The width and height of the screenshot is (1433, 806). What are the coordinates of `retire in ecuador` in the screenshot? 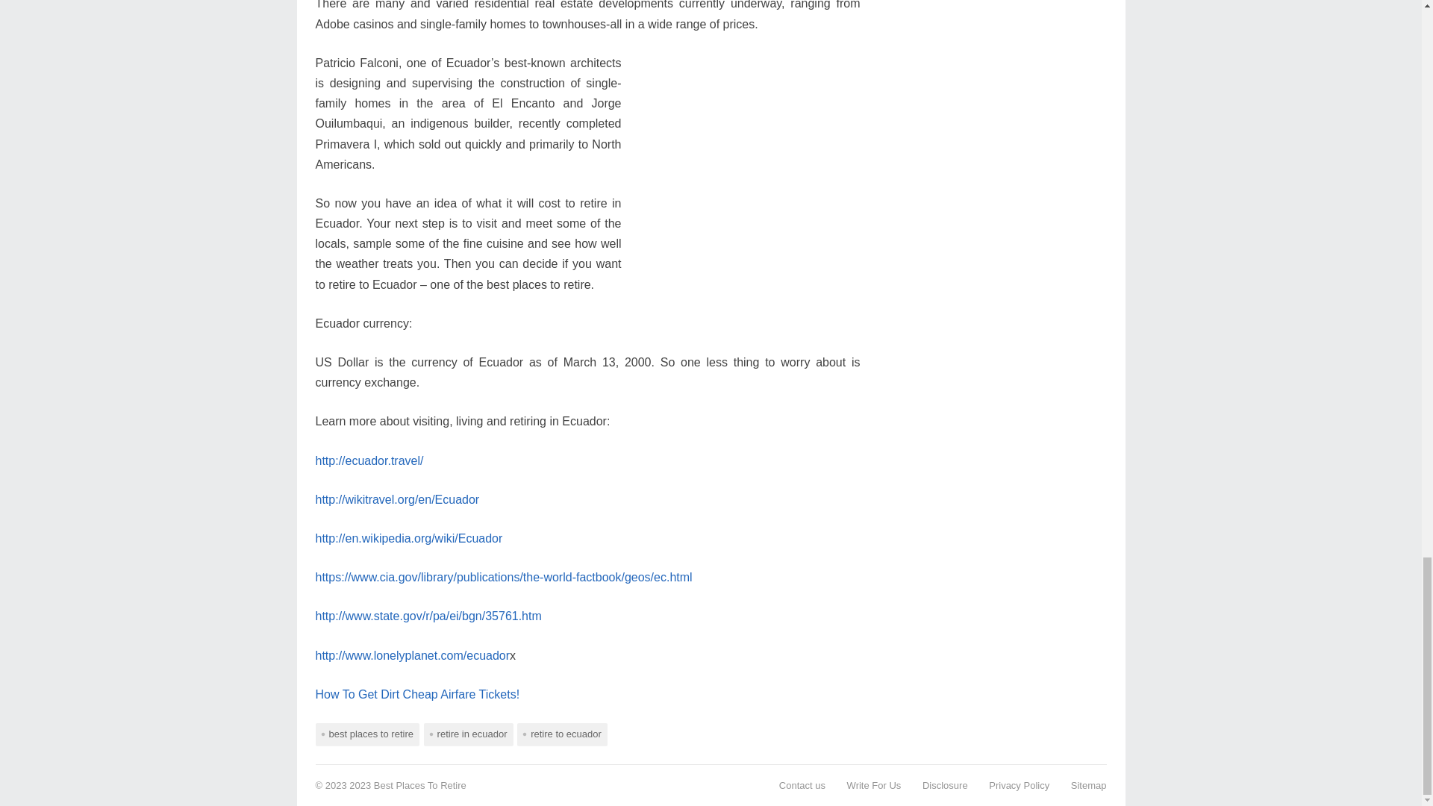 It's located at (469, 734).